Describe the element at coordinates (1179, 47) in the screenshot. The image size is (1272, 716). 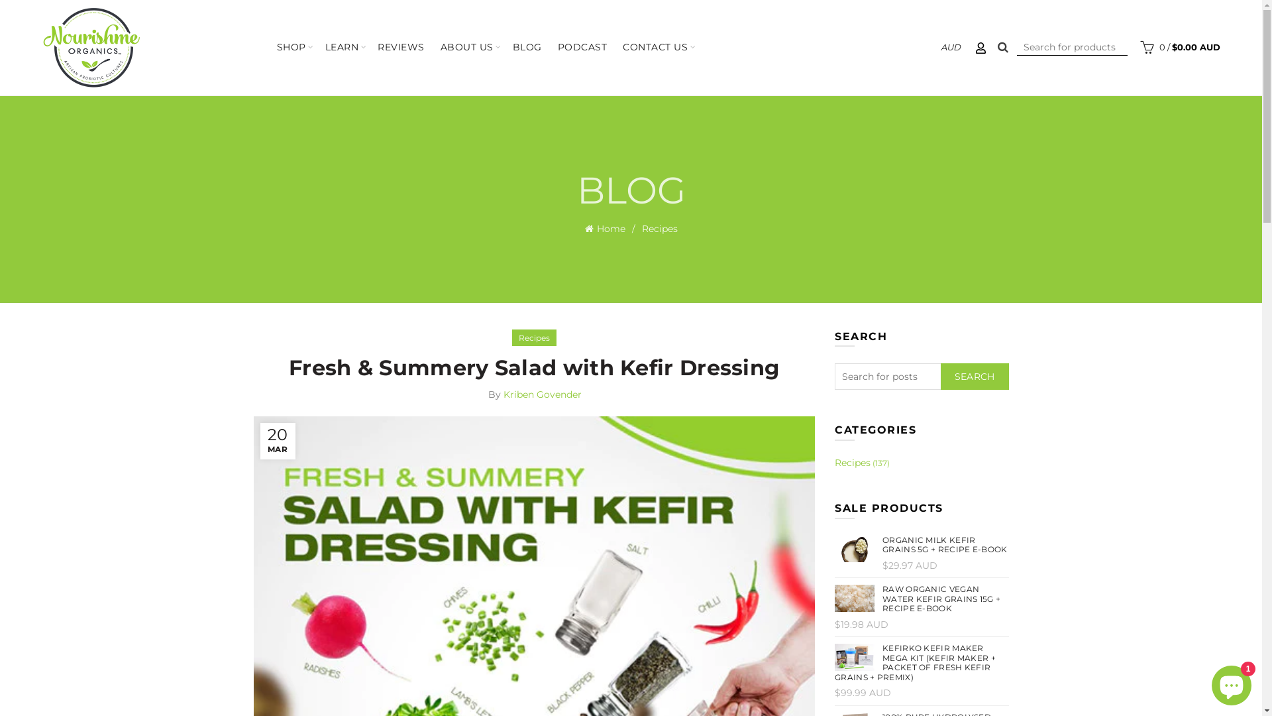
I see `0 / $0.00 AUD` at that location.